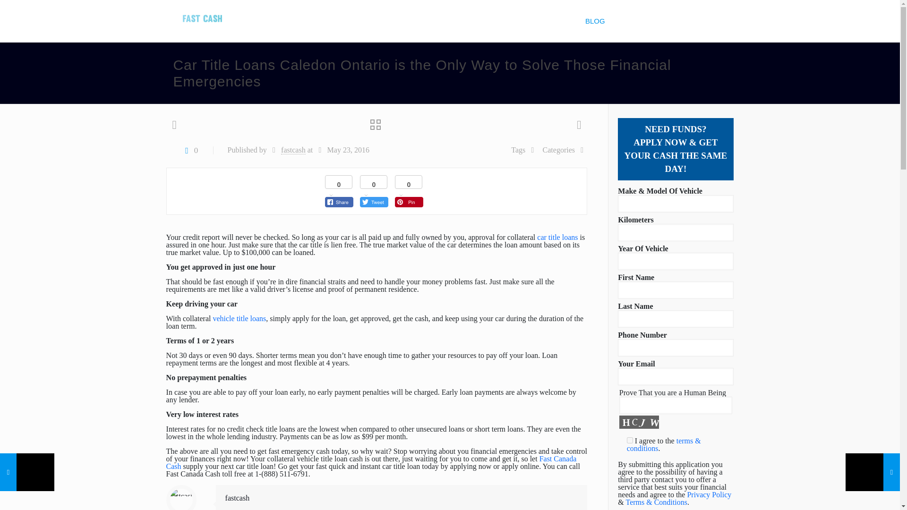 This screenshot has height=510, width=907. Describe the element at coordinates (363, 21) in the screenshot. I see `HOW IT WORKS` at that location.